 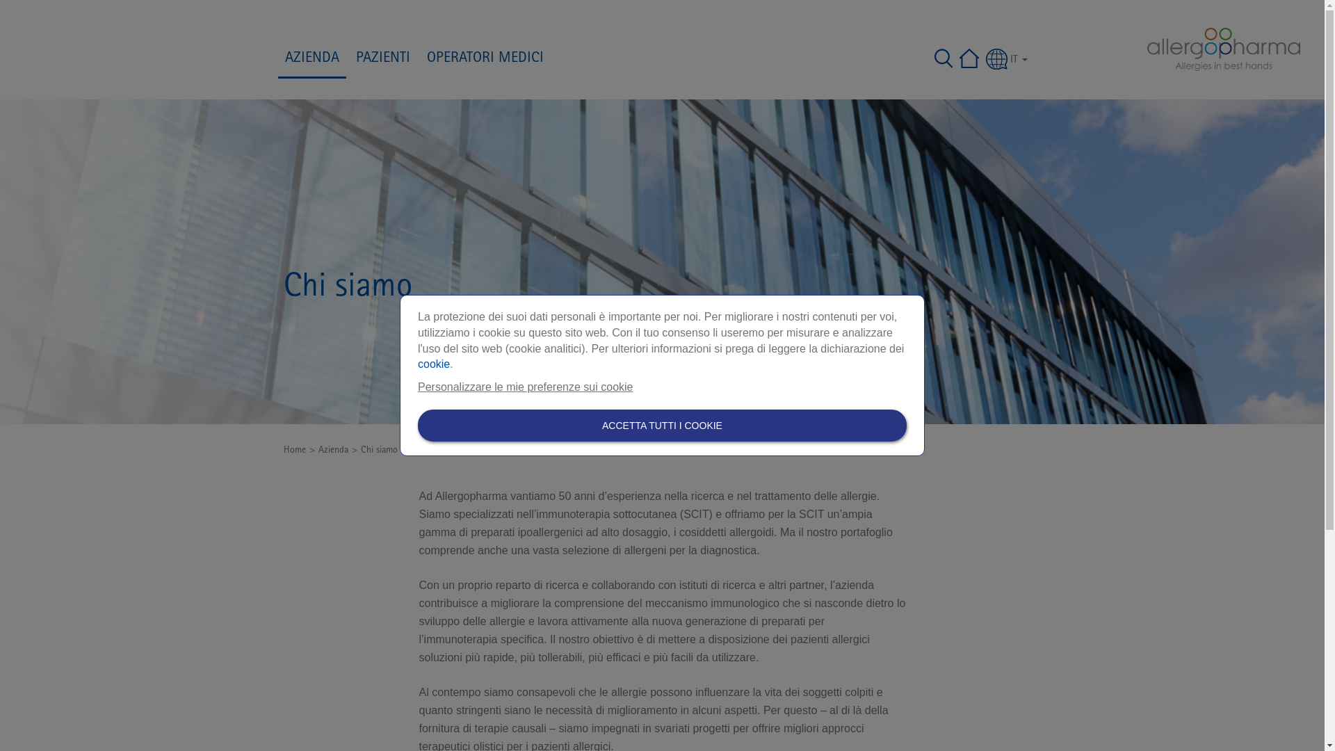 What do you see at coordinates (295, 451) in the screenshot?
I see `Home` at bounding box center [295, 451].